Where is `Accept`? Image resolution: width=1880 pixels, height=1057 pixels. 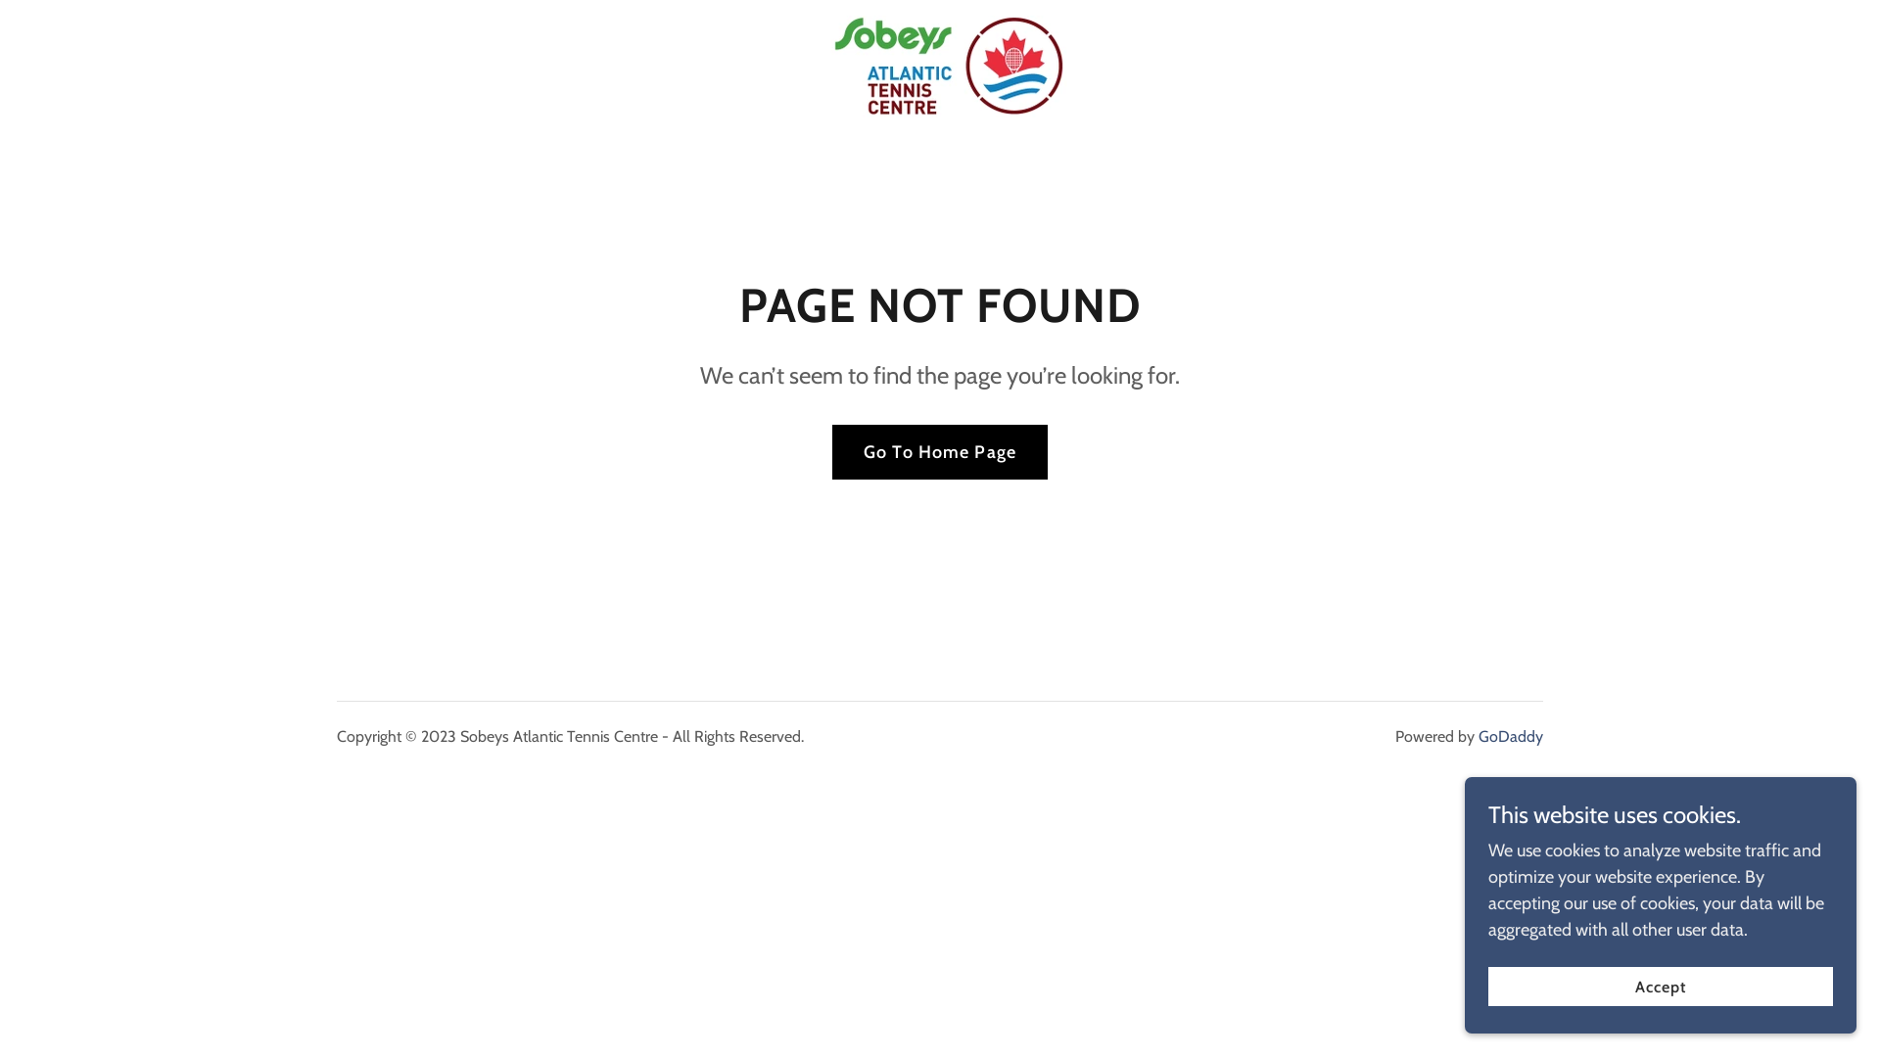
Accept is located at coordinates (1661, 987).